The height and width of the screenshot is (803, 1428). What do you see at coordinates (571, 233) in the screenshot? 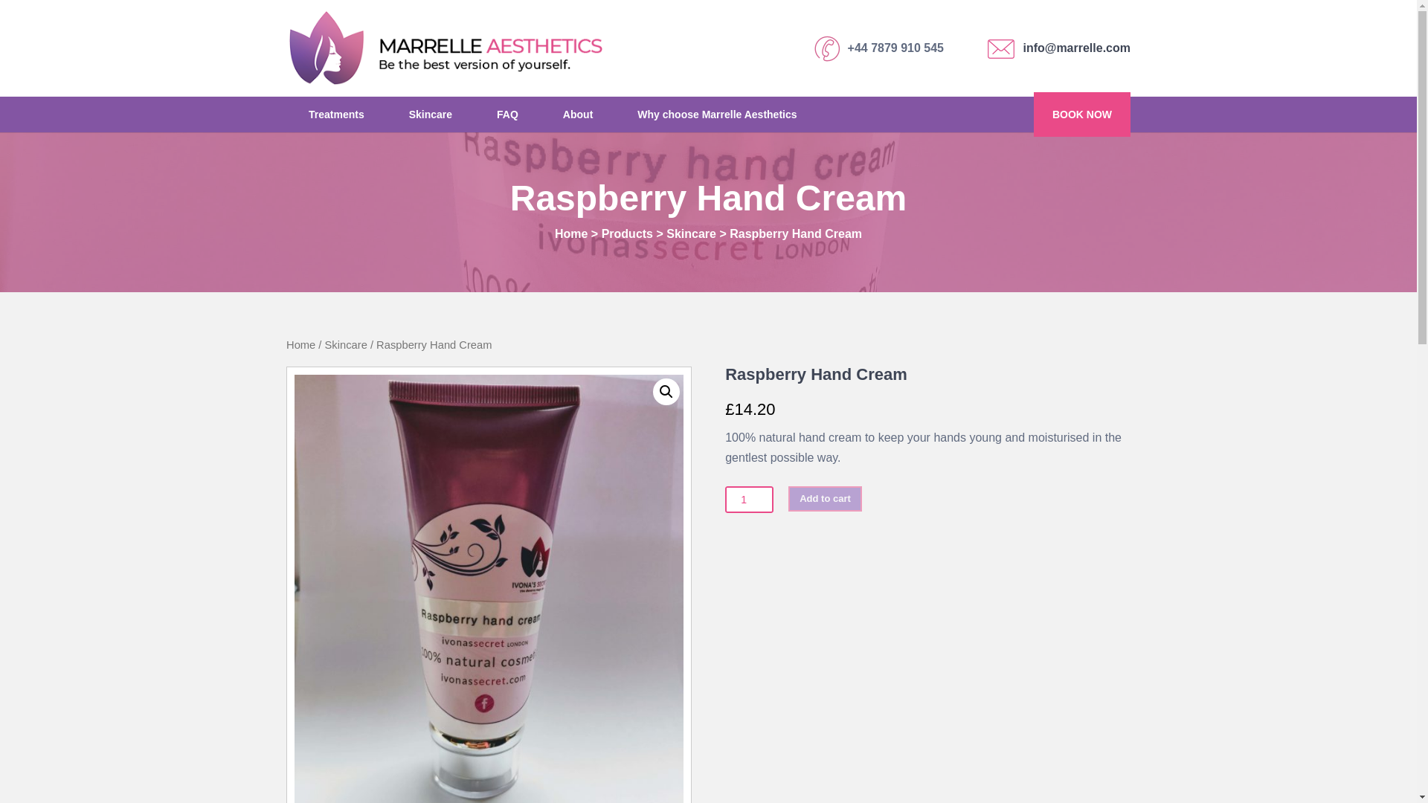
I see `Go to Marrelle Aesthetics.` at bounding box center [571, 233].